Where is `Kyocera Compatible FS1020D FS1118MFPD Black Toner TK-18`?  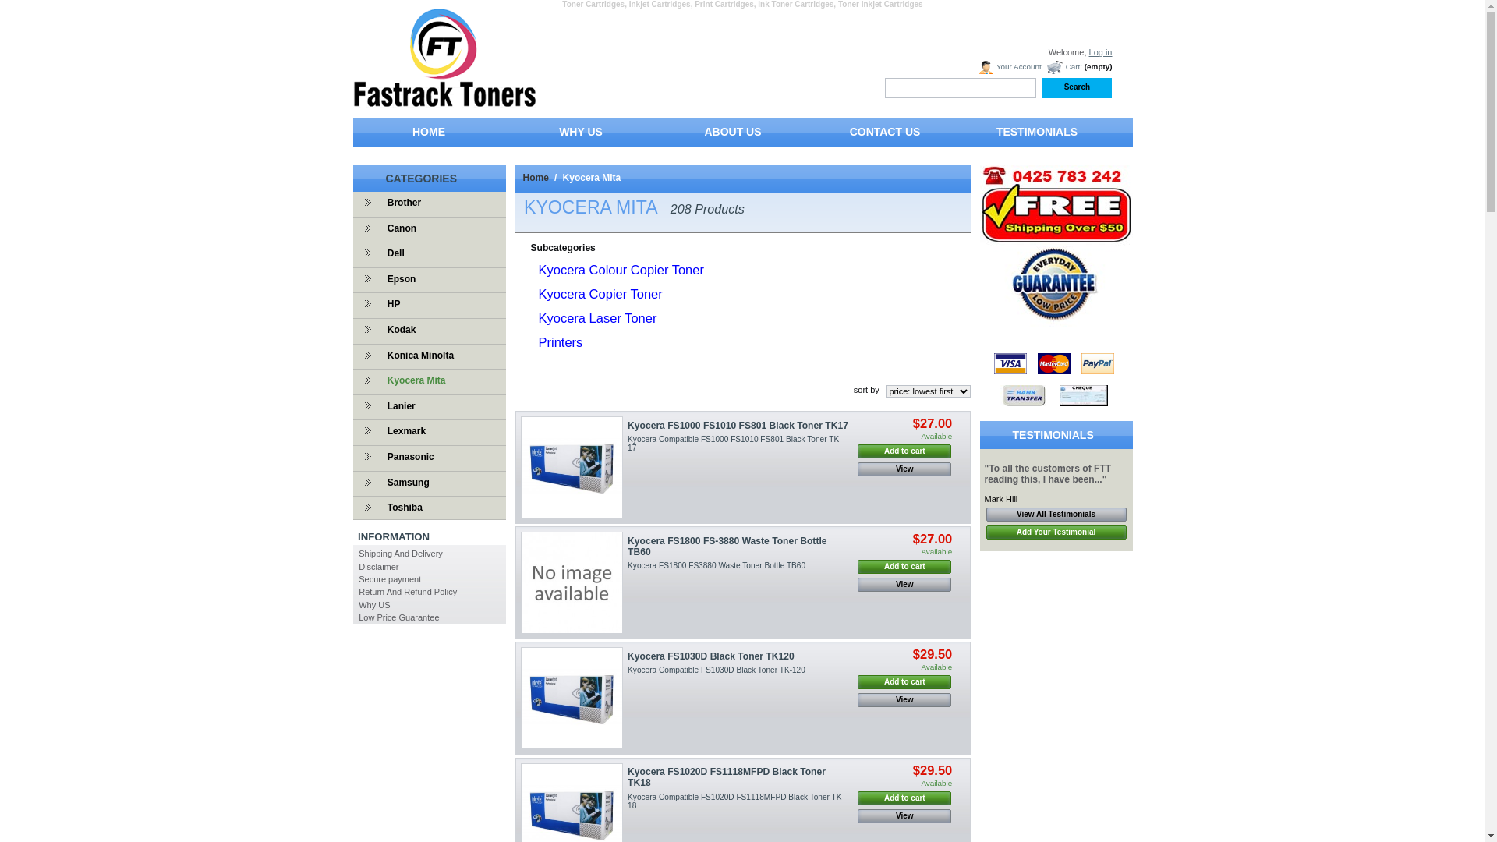
Kyocera Compatible FS1020D FS1118MFPD Black Toner TK-18 is located at coordinates (736, 801).